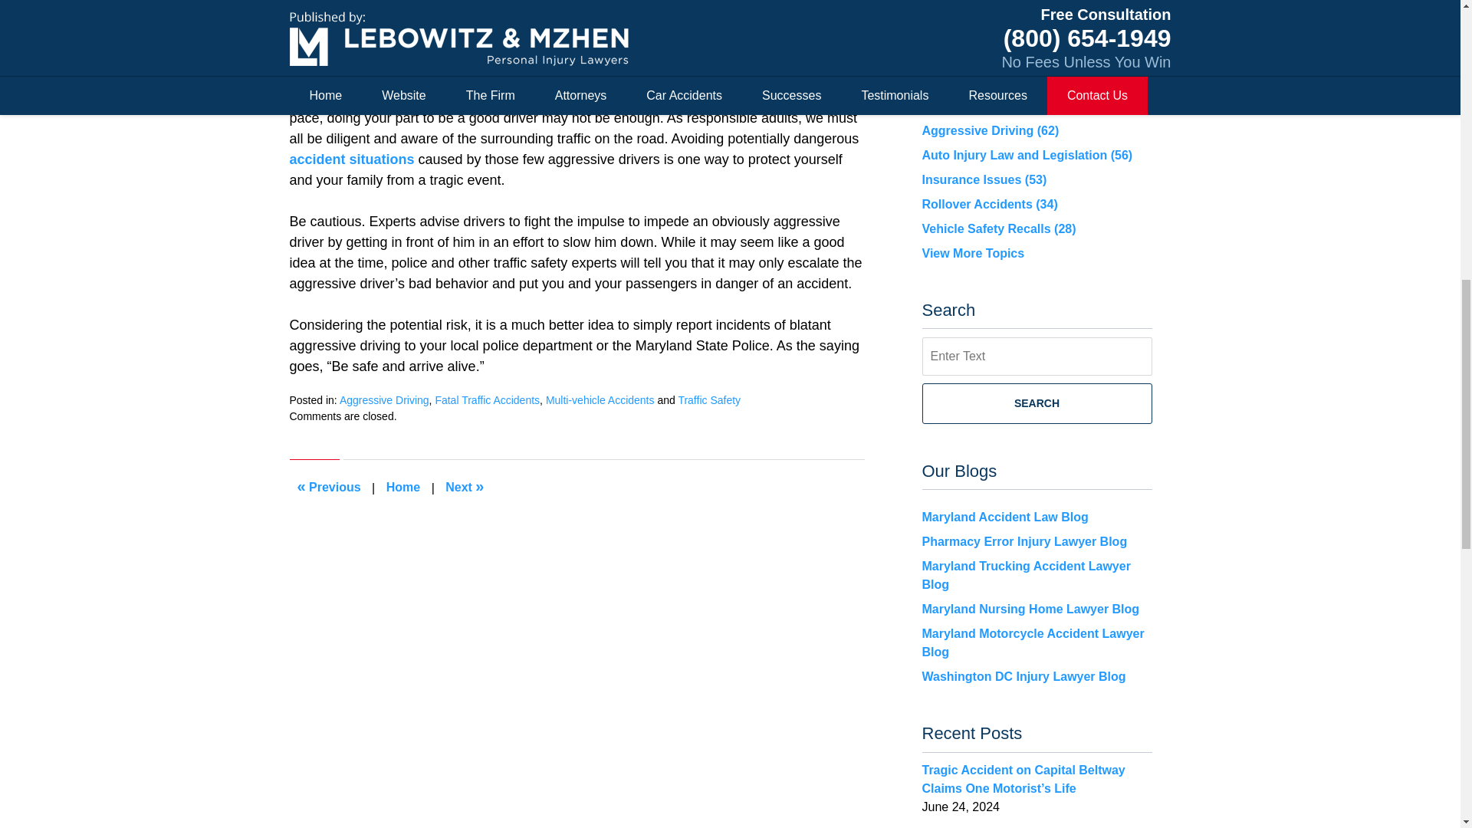 This screenshot has height=828, width=1472. Describe the element at coordinates (353, 159) in the screenshot. I see `accident situations` at that location.